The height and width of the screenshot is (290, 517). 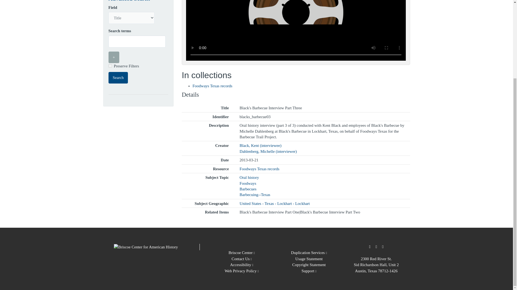 I want to click on Foodways Texas records, so click(x=212, y=86).